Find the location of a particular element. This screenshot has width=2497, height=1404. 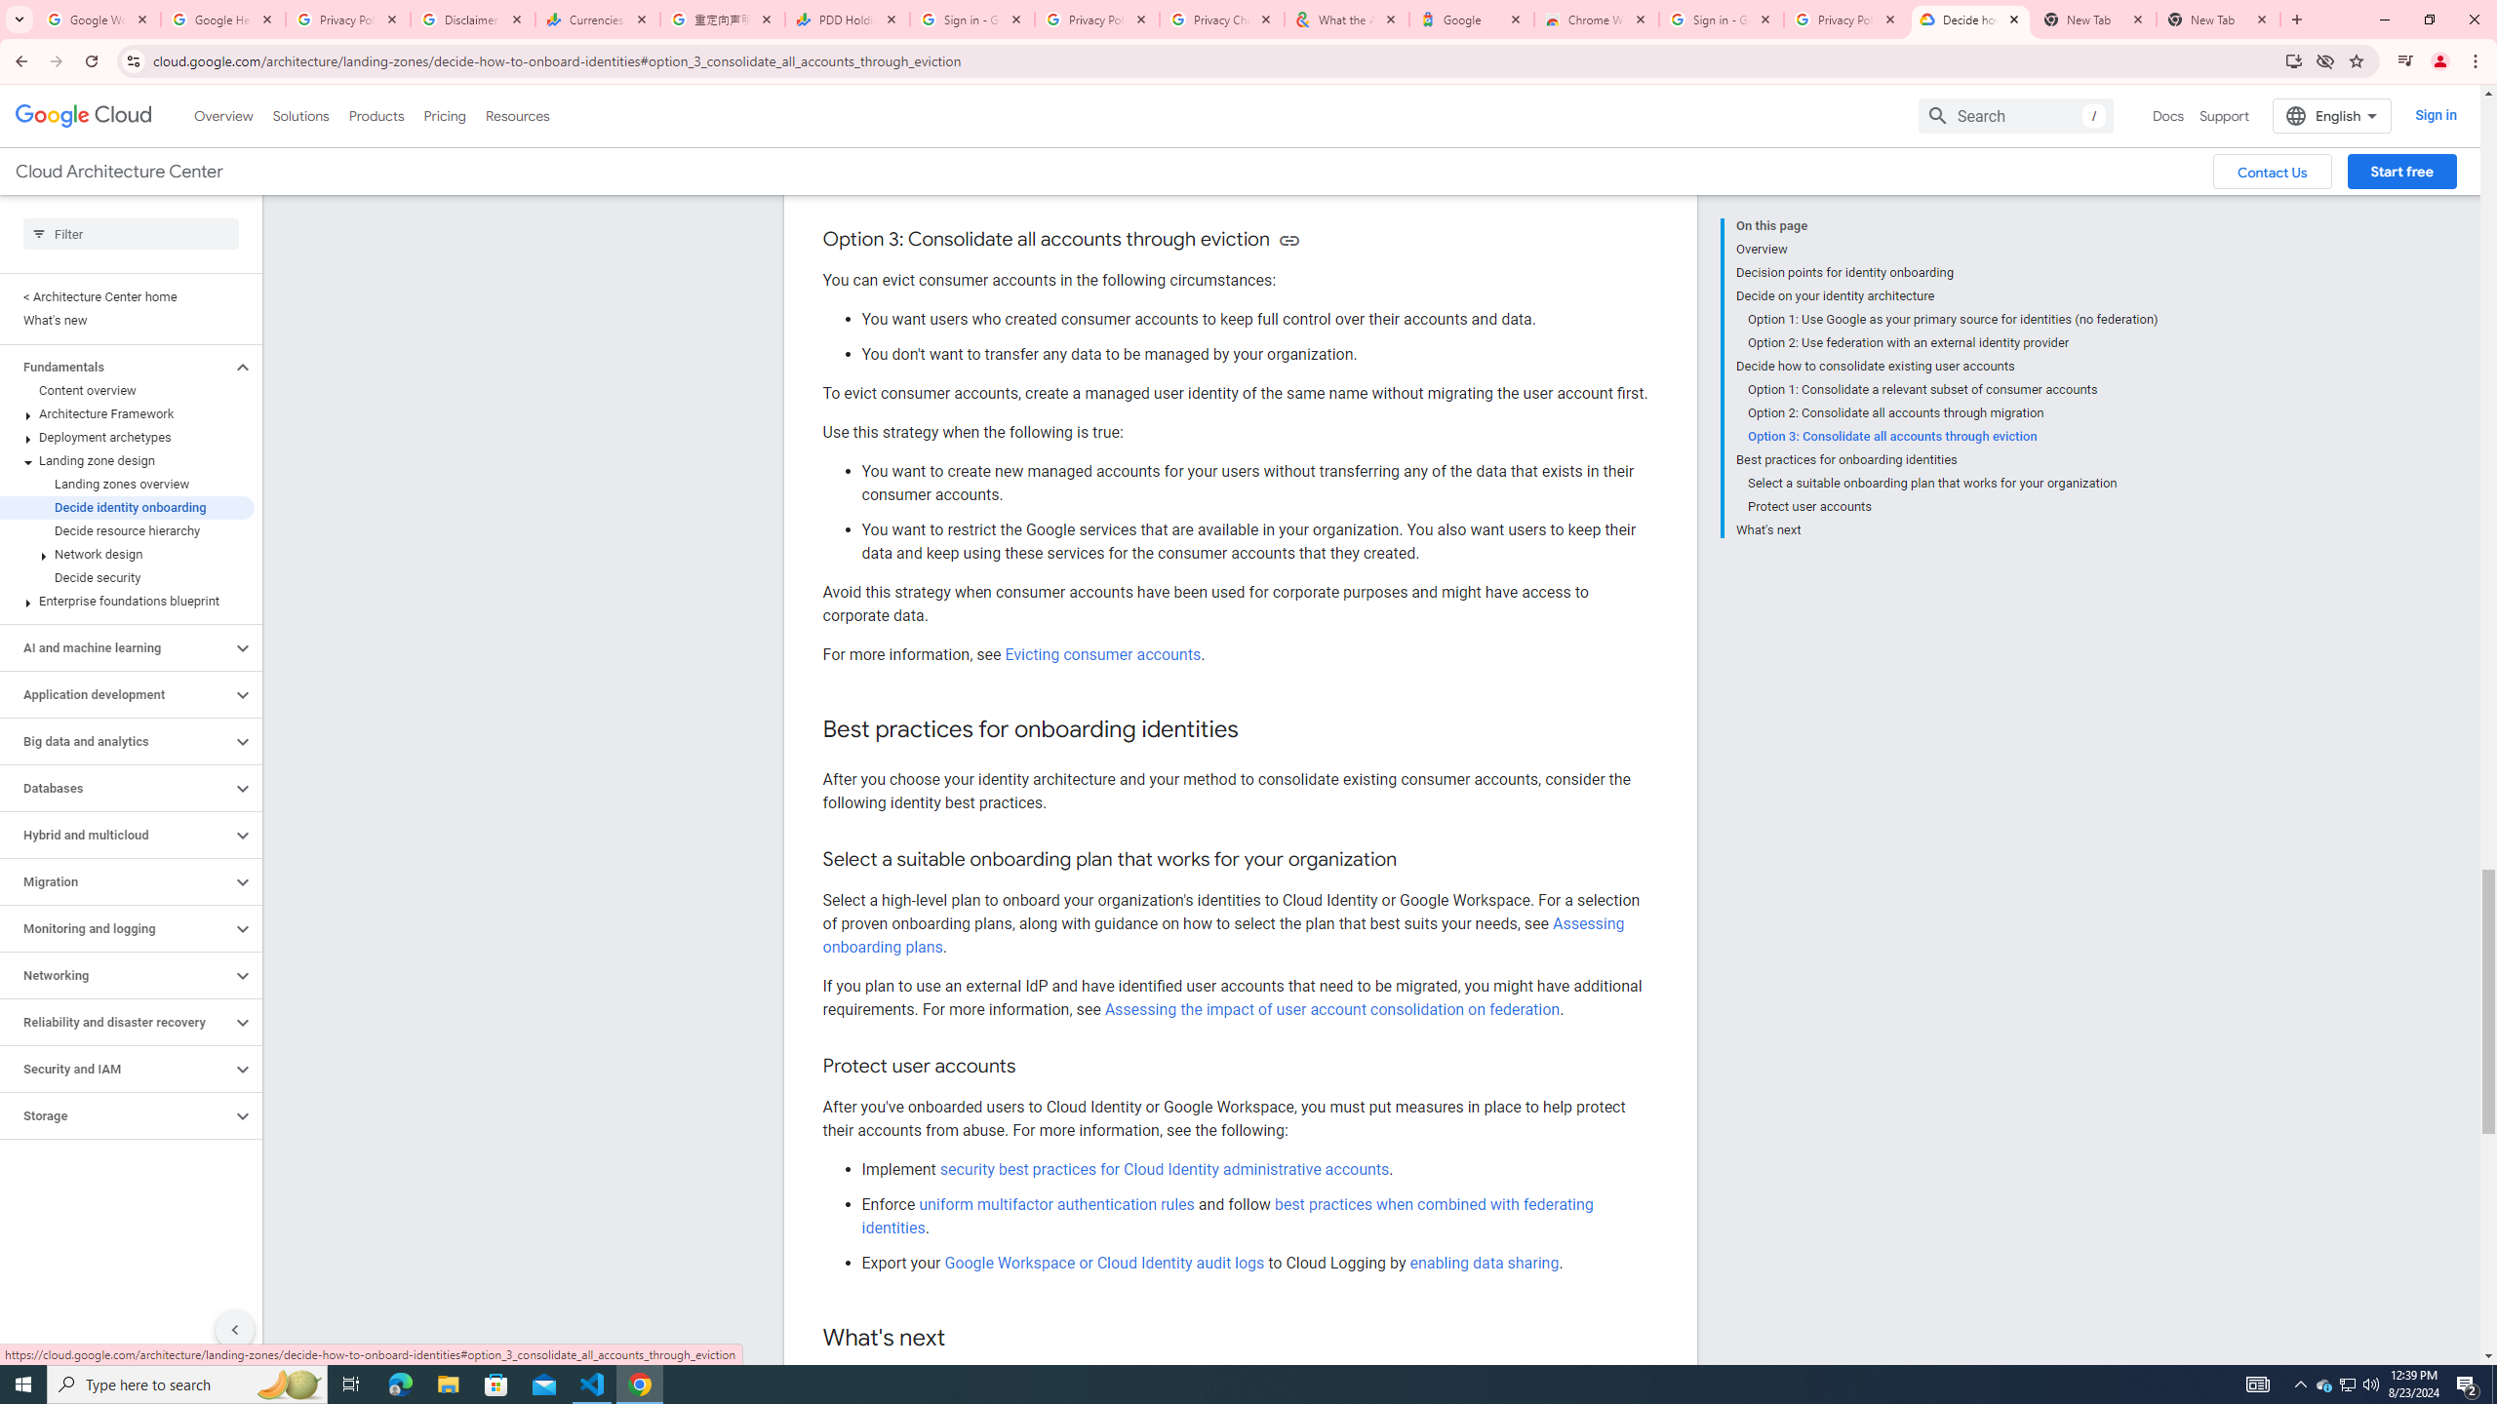

enabling data sharing is located at coordinates (1485, 1262).